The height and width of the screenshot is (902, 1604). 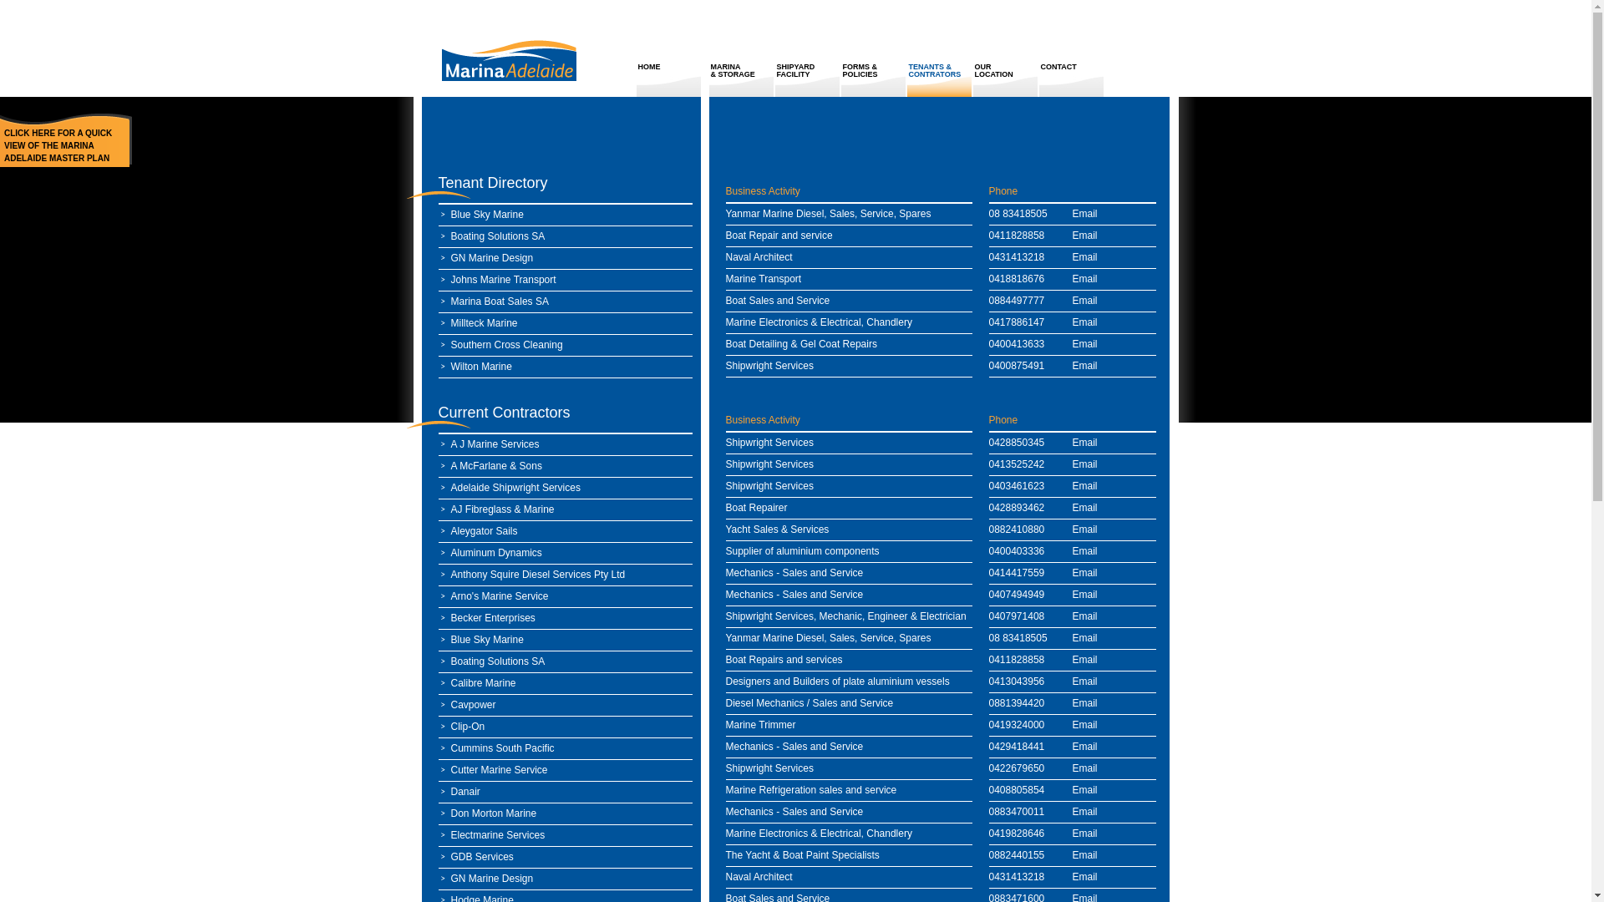 I want to click on Email, so click(x=1085, y=530).